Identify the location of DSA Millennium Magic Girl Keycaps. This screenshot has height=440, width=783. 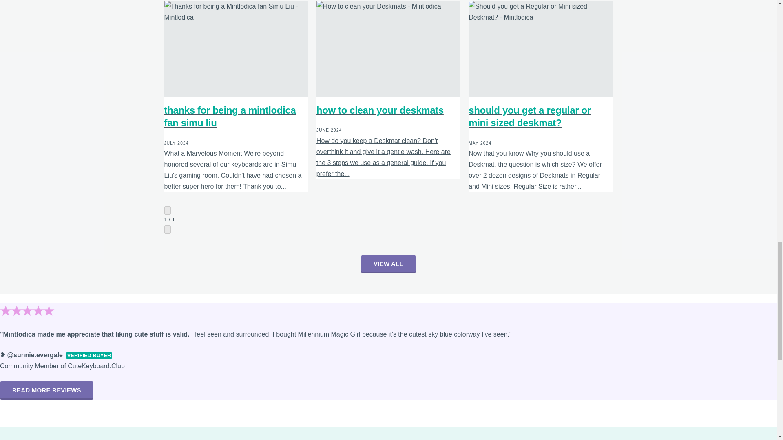
(329, 334).